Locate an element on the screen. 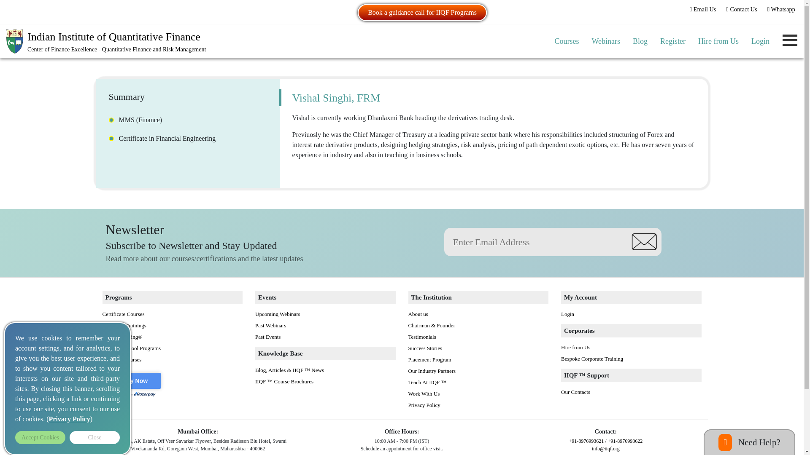  Contact Us is located at coordinates (742, 9).